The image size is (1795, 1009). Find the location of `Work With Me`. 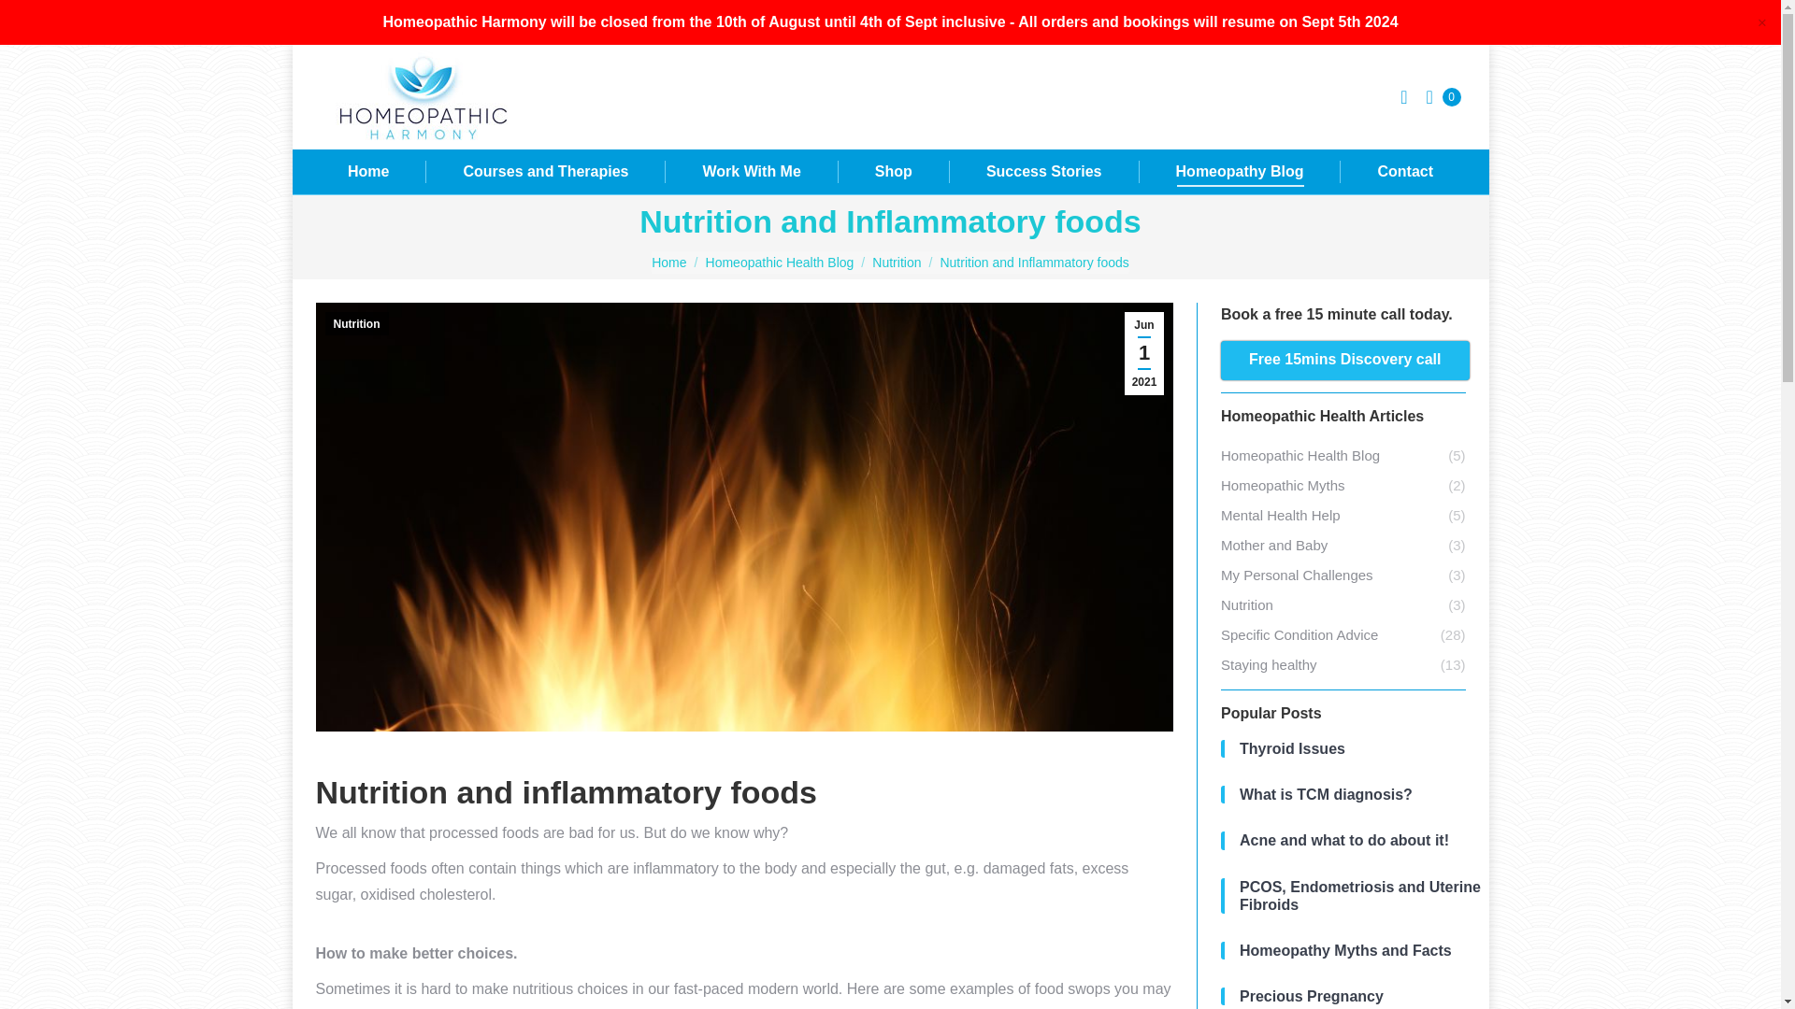

Work With Me is located at coordinates (751, 171).